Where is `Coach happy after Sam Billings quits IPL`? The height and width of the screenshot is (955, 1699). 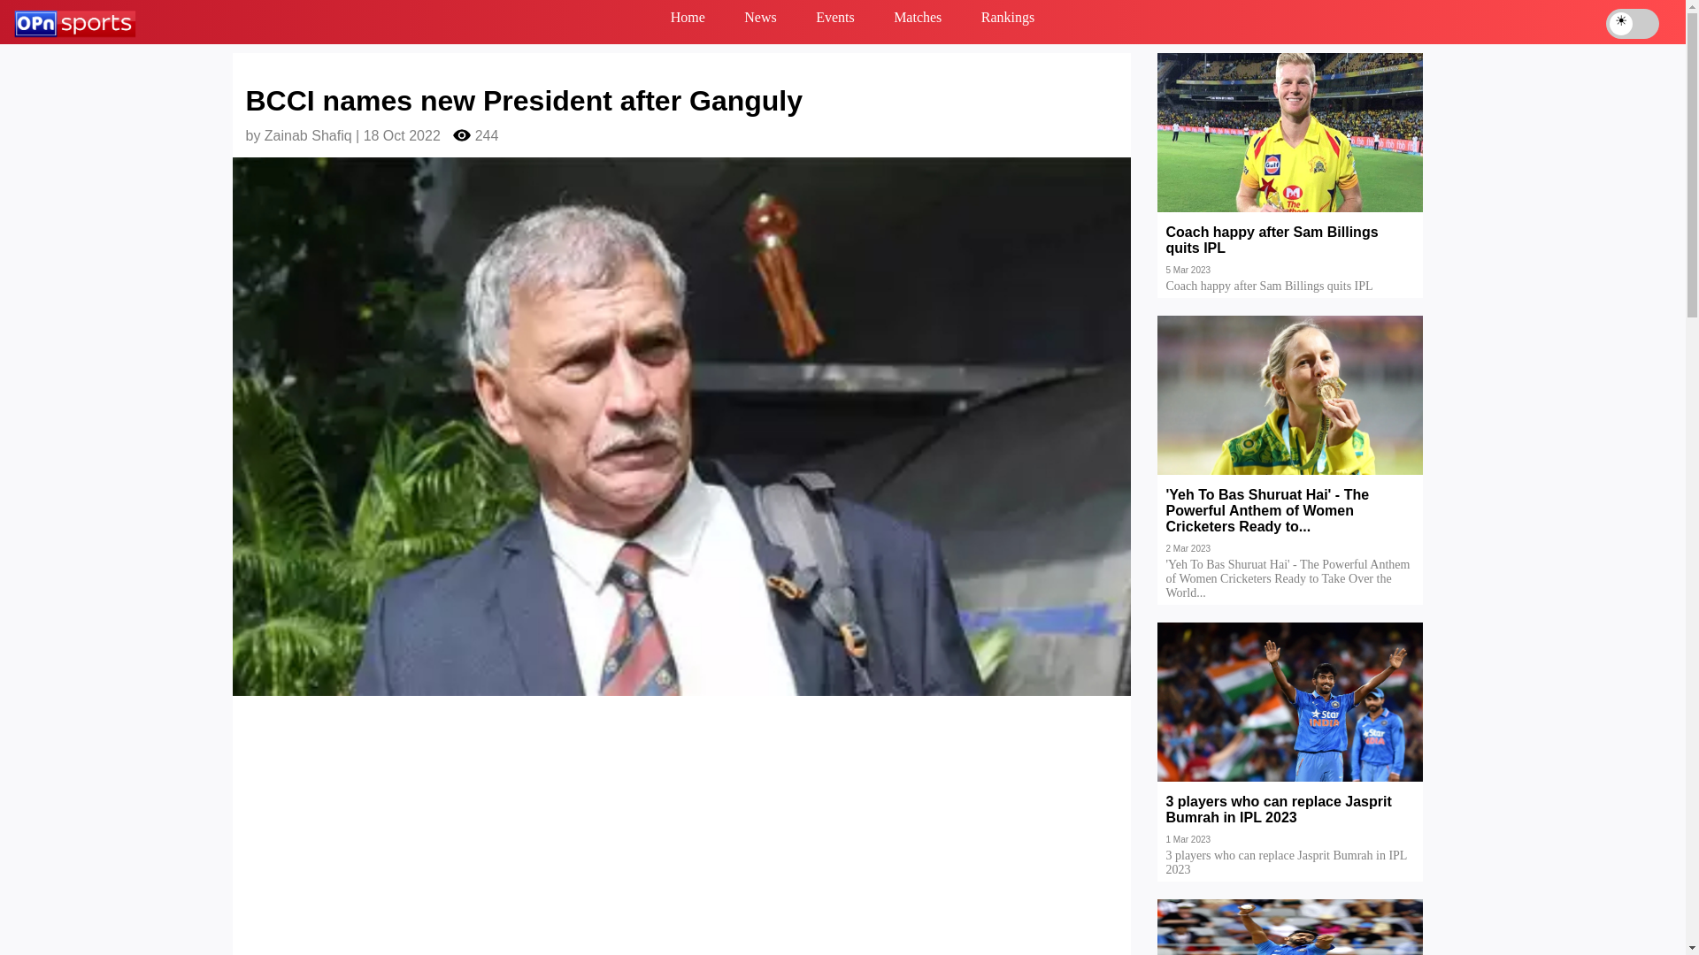 Coach happy after Sam Billings quits IPL is located at coordinates (1290, 252).